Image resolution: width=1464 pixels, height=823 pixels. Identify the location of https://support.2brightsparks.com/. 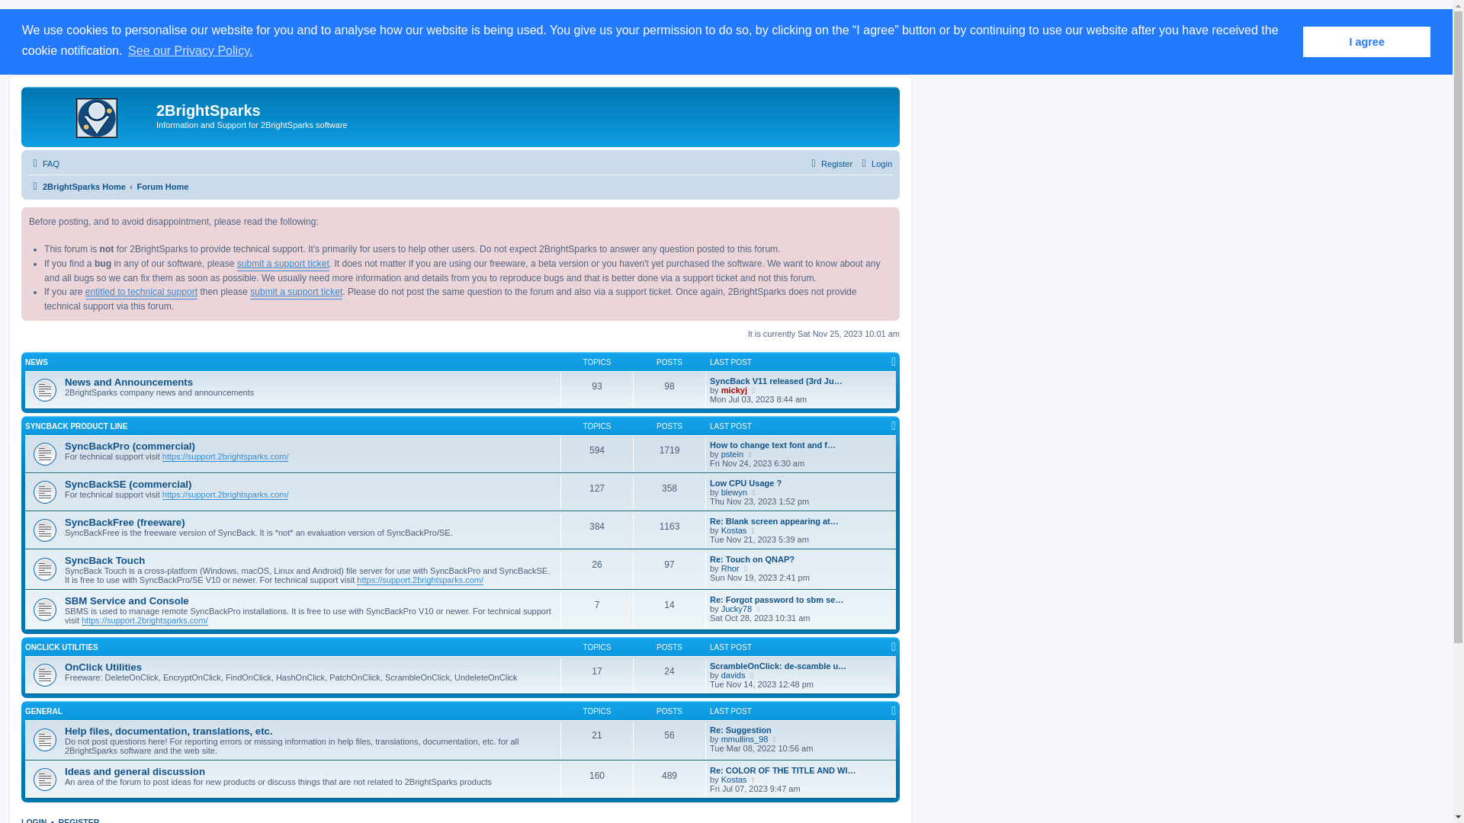
(226, 457).